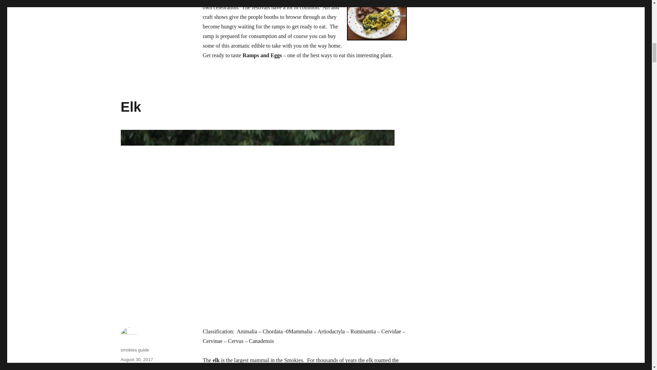 This screenshot has height=370, width=657. I want to click on GSMNP, so click(128, 368).